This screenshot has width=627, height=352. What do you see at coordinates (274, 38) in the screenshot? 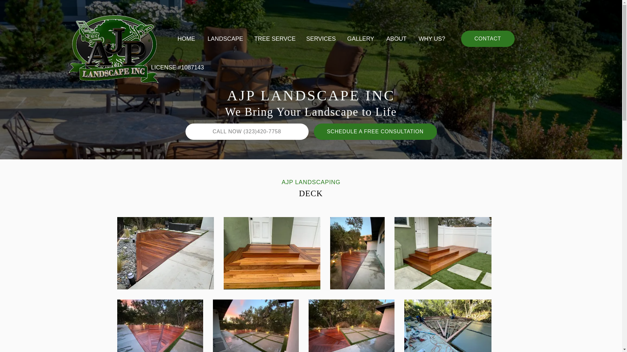
I see `TREE SERVCE` at bounding box center [274, 38].